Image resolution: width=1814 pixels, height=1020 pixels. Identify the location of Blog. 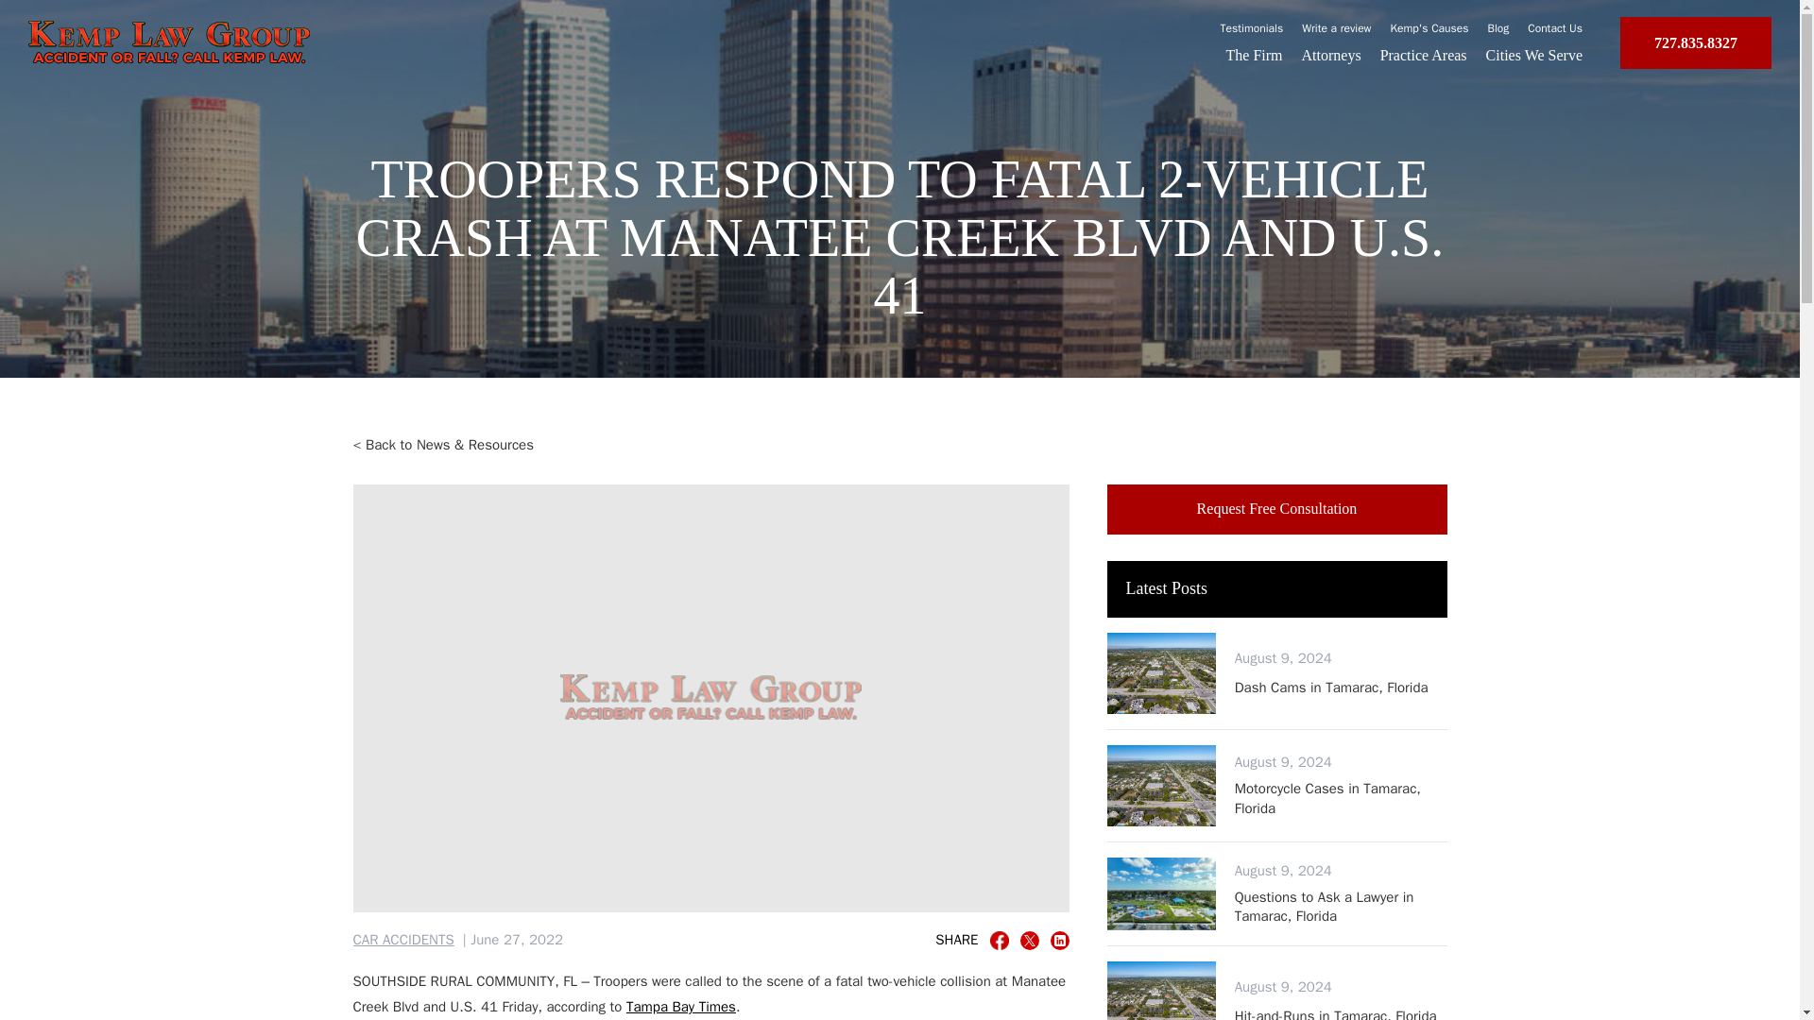
(1336, 27).